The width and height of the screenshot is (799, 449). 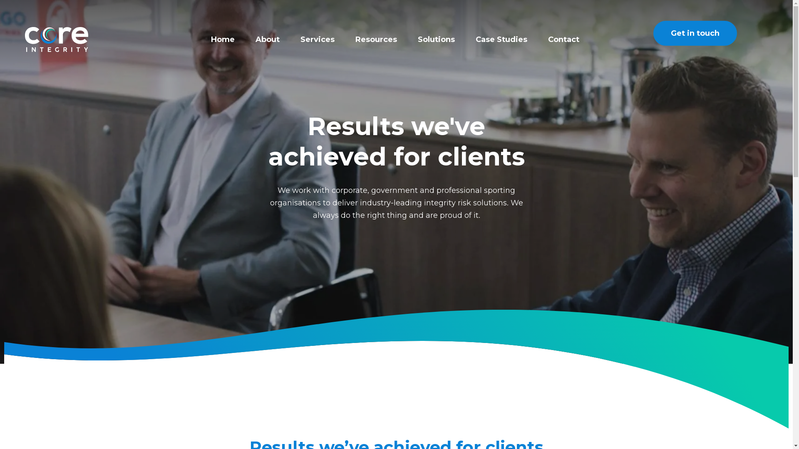 What do you see at coordinates (501, 39) in the screenshot?
I see `Case Studies` at bounding box center [501, 39].